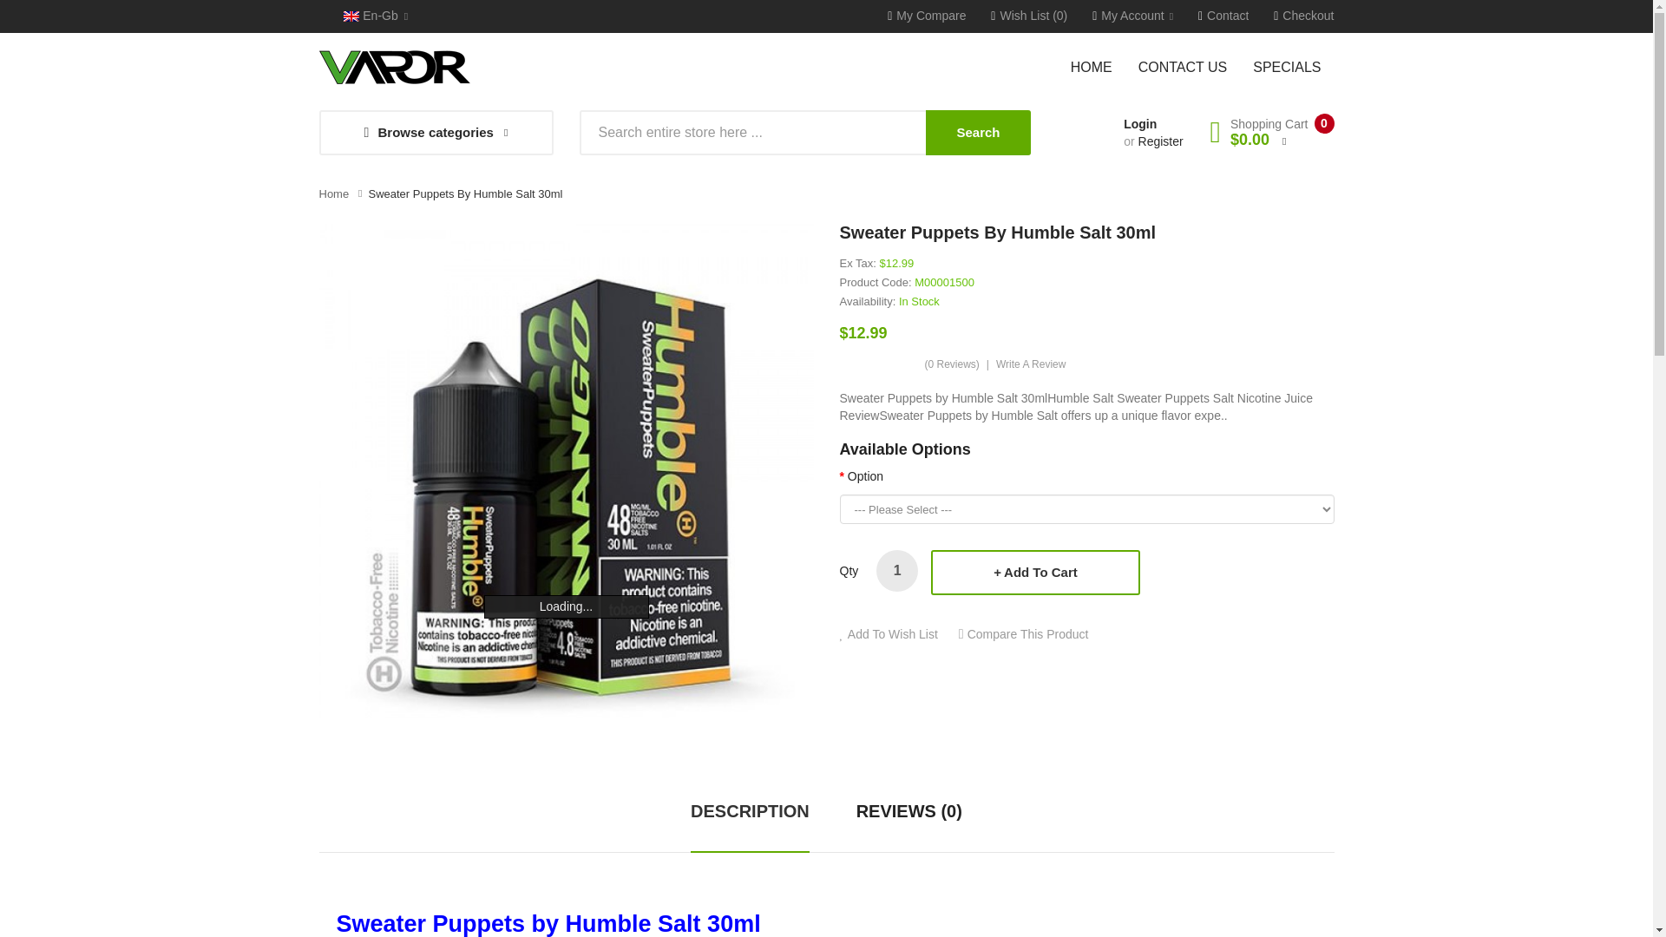 The height and width of the screenshot is (937, 1666). What do you see at coordinates (889, 634) in the screenshot?
I see `Add To Wish List` at bounding box center [889, 634].